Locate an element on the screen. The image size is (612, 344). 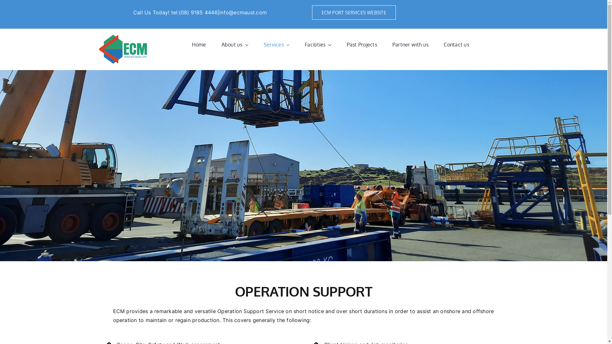
Services is located at coordinates (284, 45).